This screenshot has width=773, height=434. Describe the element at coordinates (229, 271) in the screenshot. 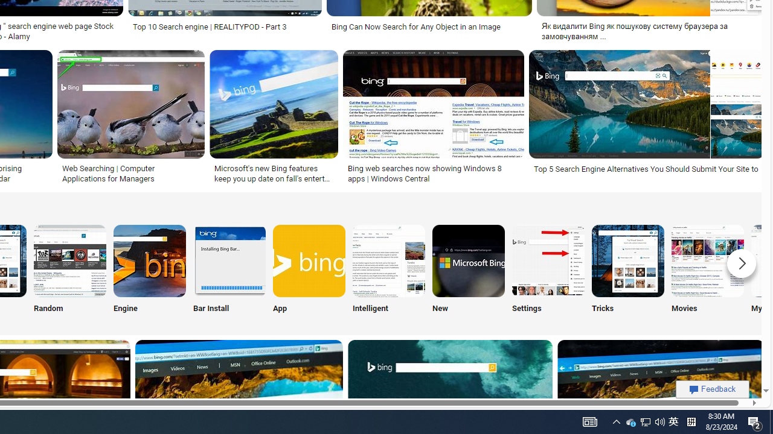

I see `Bar Install` at that location.